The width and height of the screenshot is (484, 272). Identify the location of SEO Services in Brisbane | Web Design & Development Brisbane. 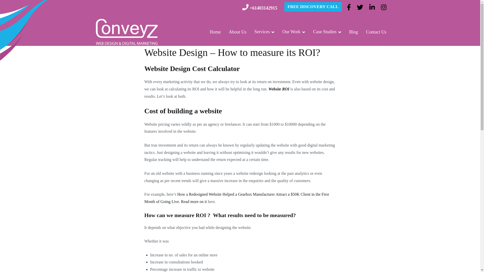
(227, 35).